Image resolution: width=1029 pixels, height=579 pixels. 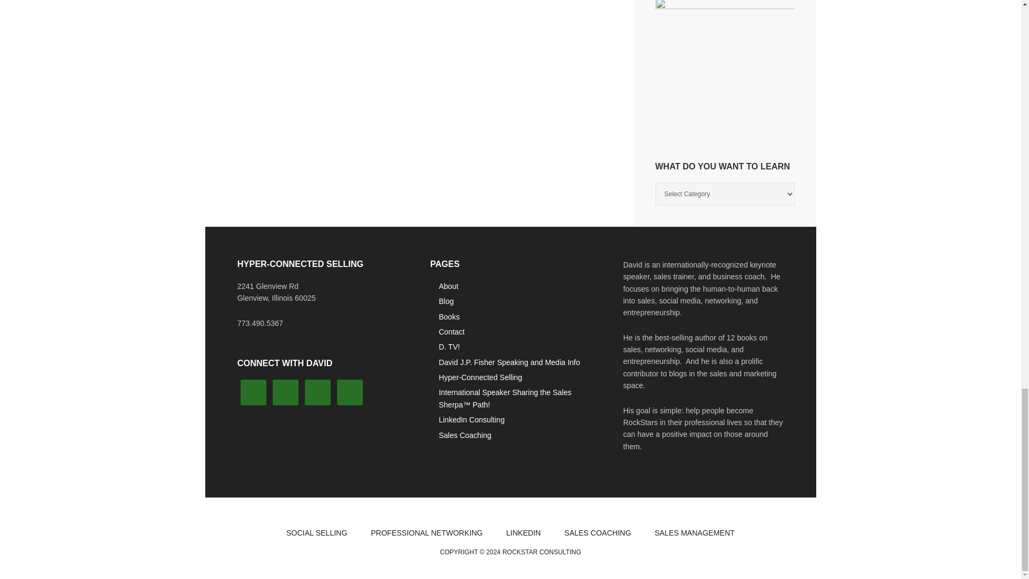 What do you see at coordinates (452, 332) in the screenshot?
I see `Contact` at bounding box center [452, 332].